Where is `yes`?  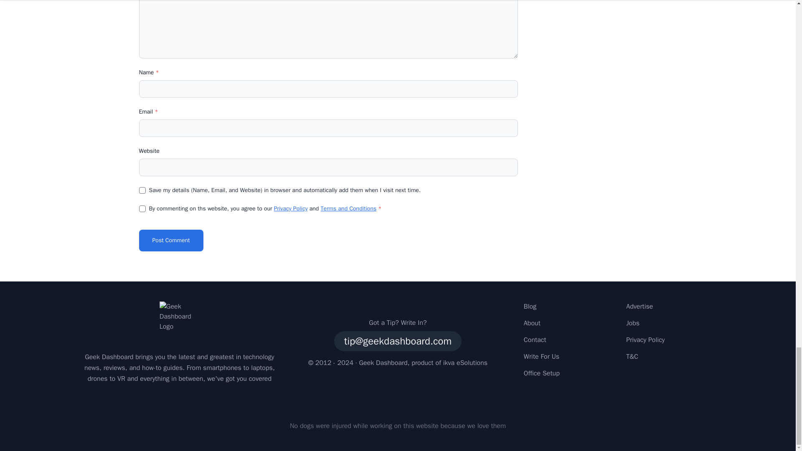 yes is located at coordinates (142, 190).